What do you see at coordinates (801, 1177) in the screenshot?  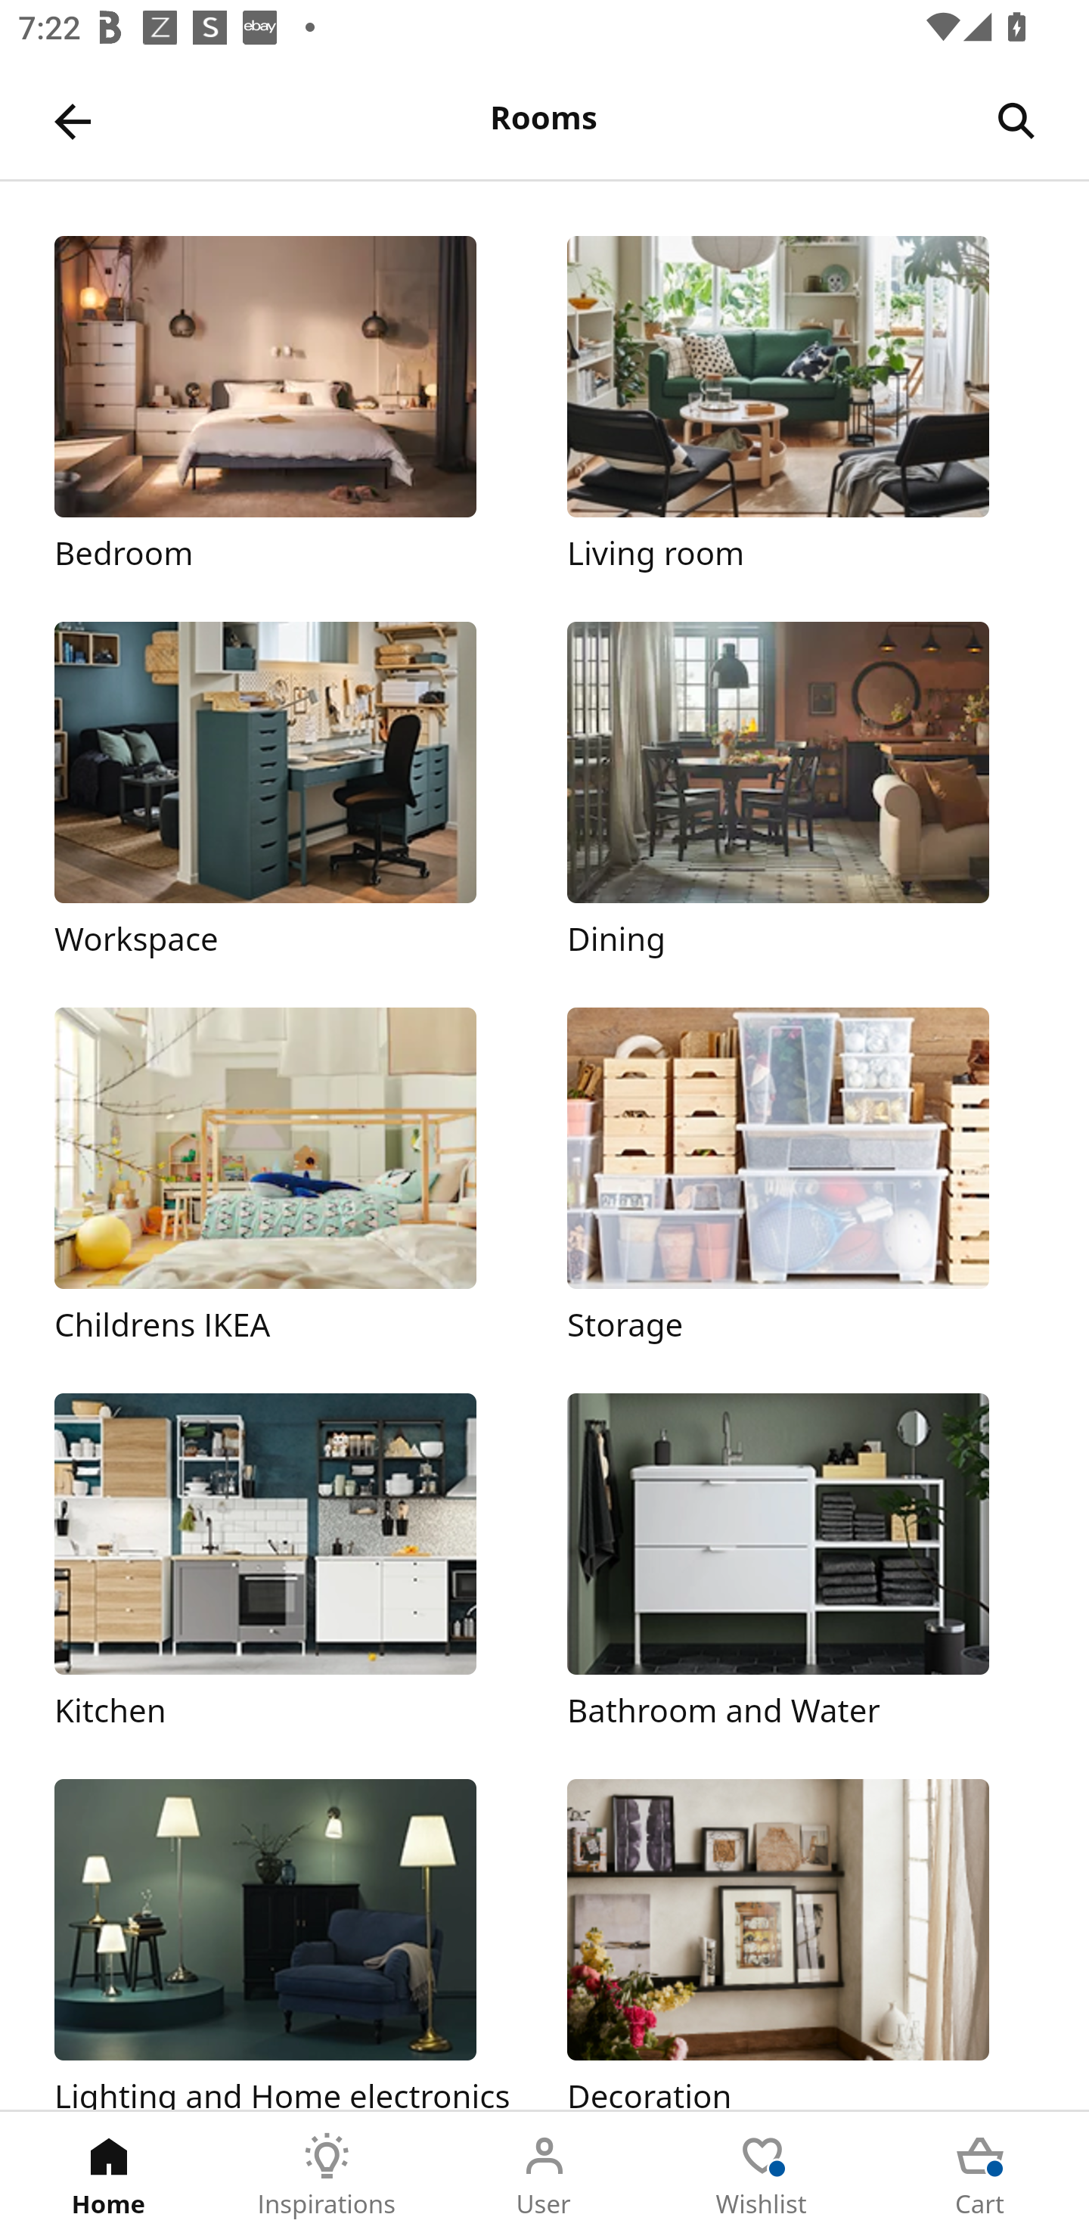 I see `Storage` at bounding box center [801, 1177].